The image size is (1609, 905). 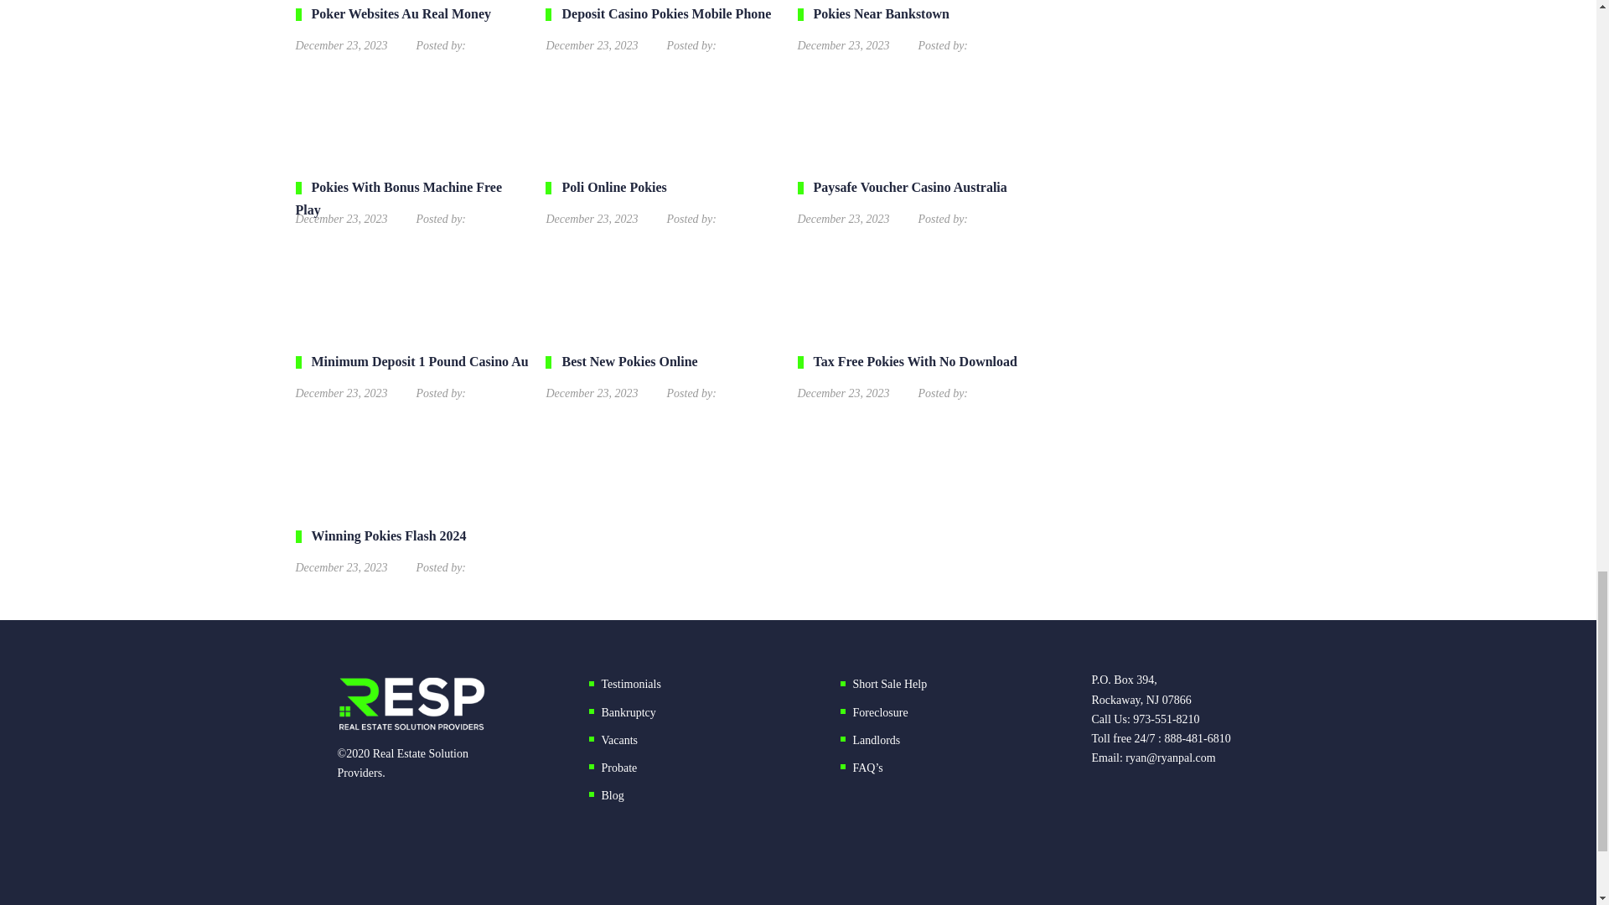 What do you see at coordinates (915, 375) in the screenshot?
I see `Tax Free Pokies With No Download` at bounding box center [915, 375].